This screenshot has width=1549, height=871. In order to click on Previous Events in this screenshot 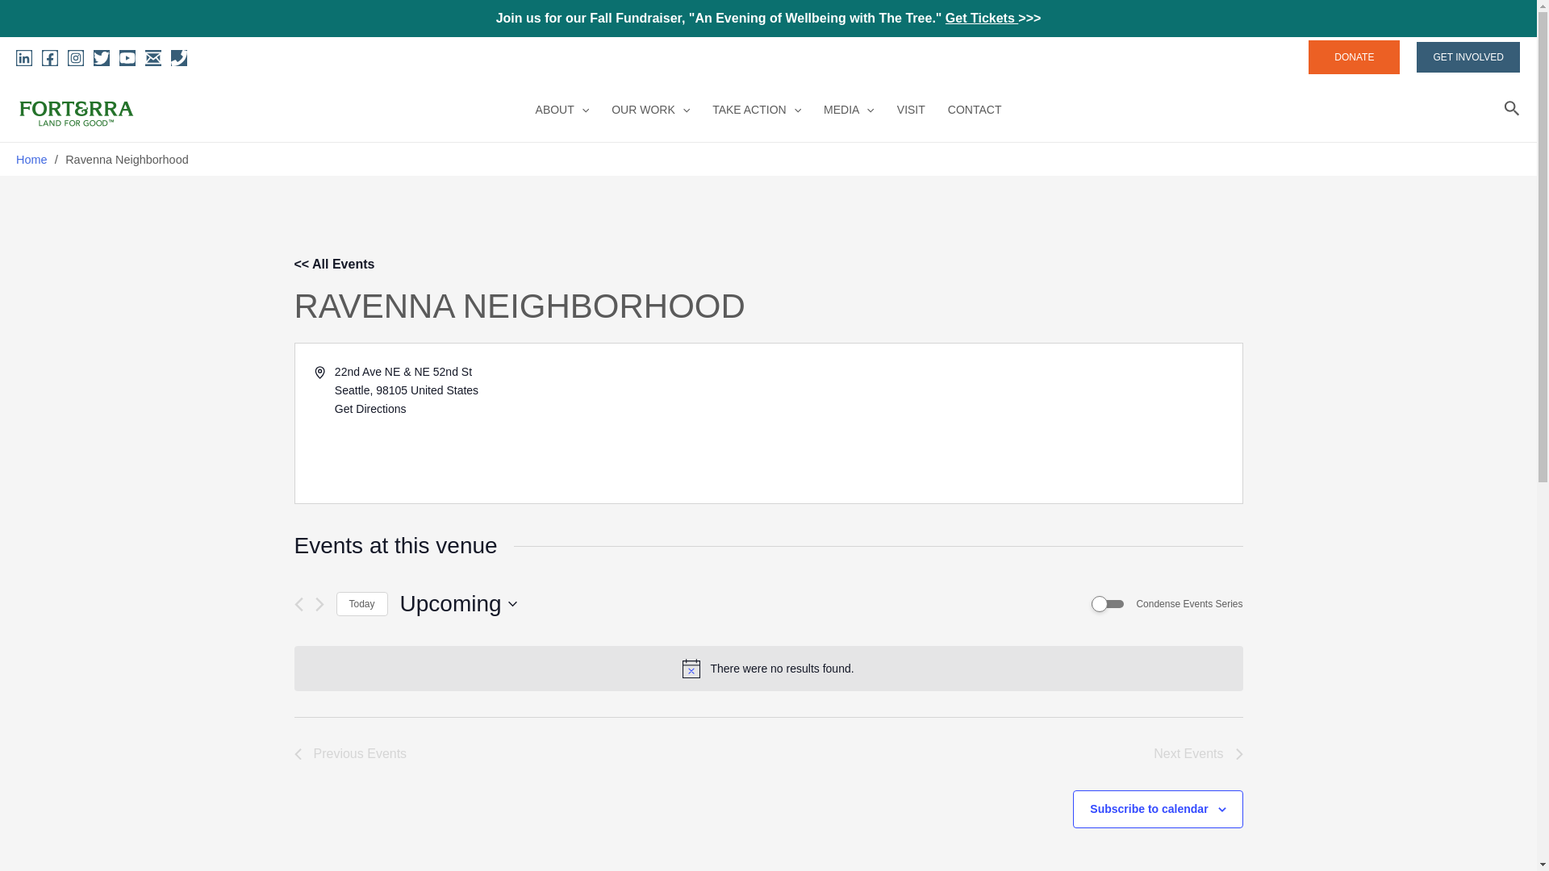, I will do `click(298, 604)`.